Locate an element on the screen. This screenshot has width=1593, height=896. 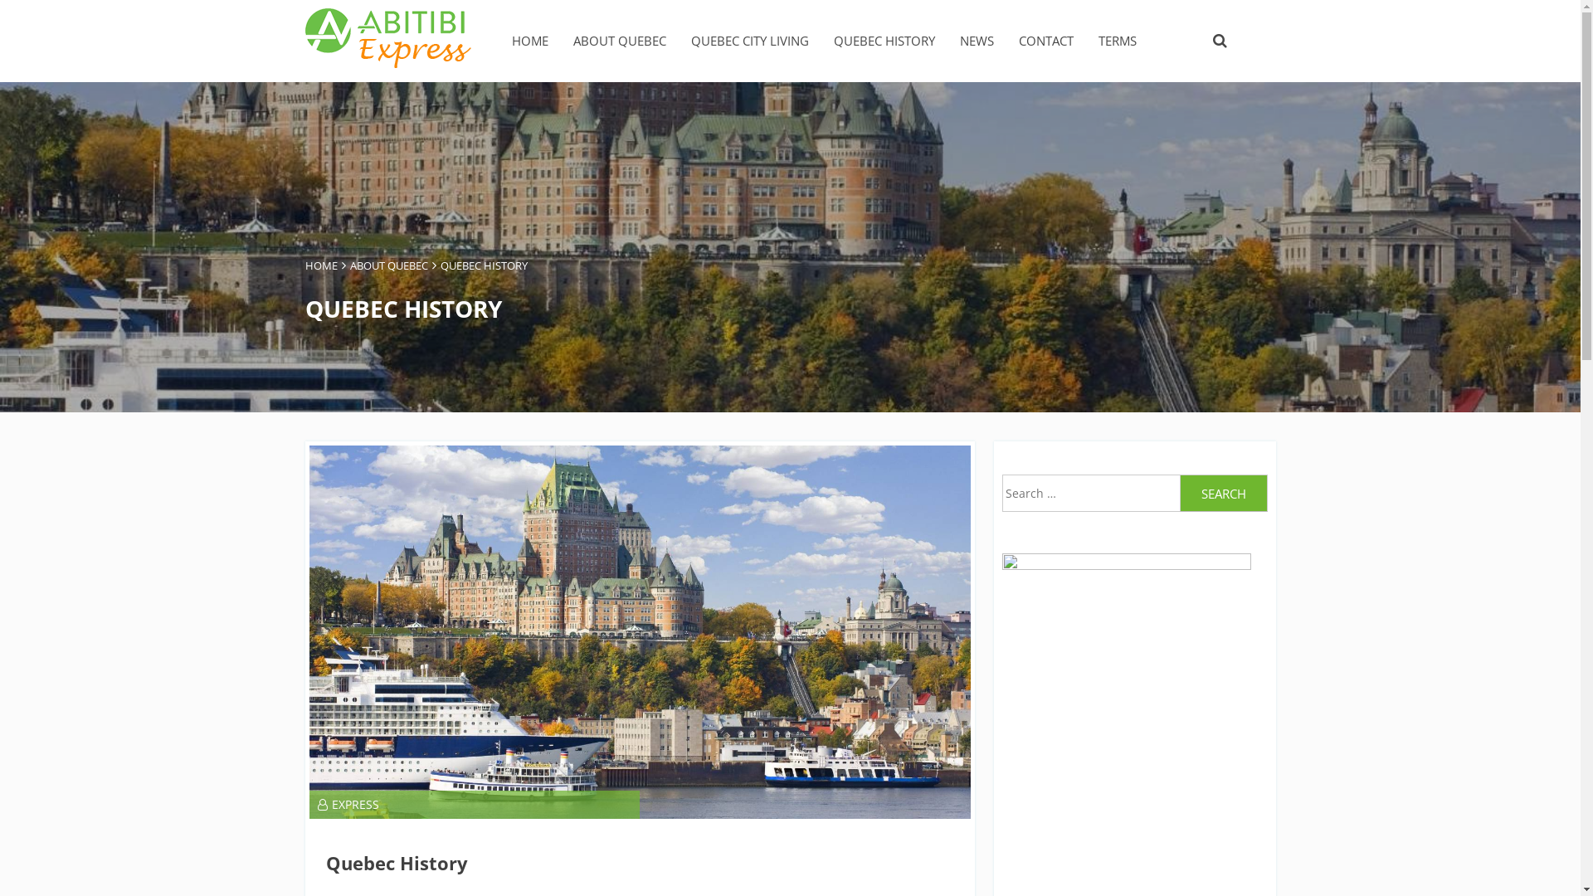
ABOUT QUEBEC is located at coordinates (619, 41).